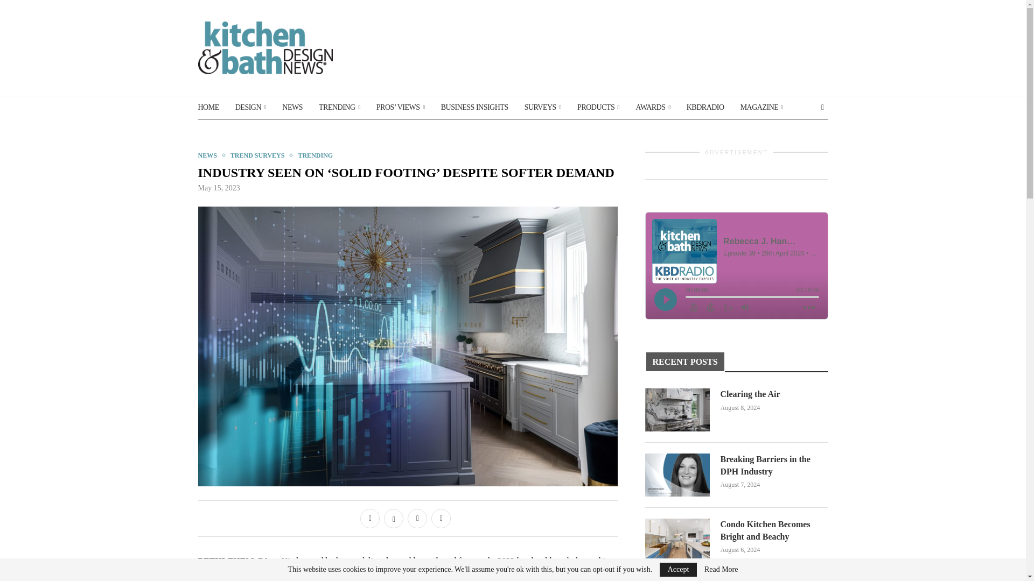  I want to click on Clearing the Air, so click(677, 410).